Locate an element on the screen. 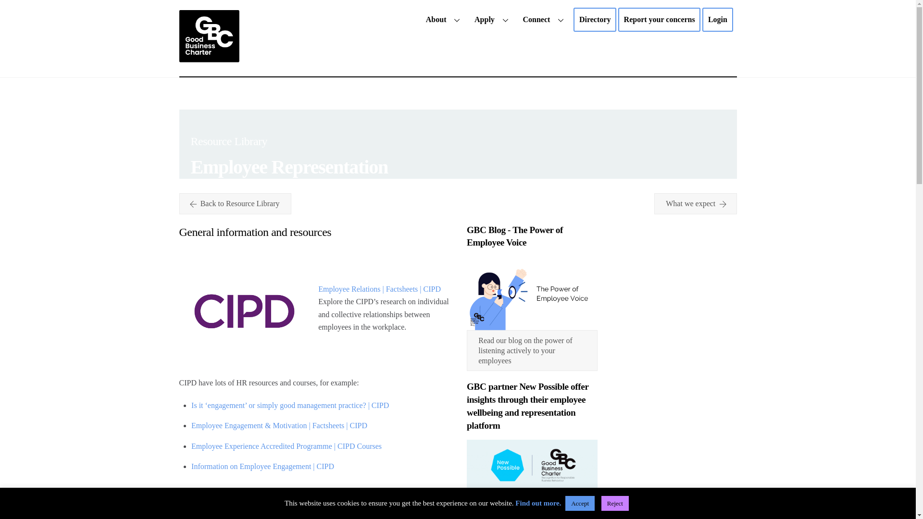 The image size is (923, 519). Apply is located at coordinates (458, 19).